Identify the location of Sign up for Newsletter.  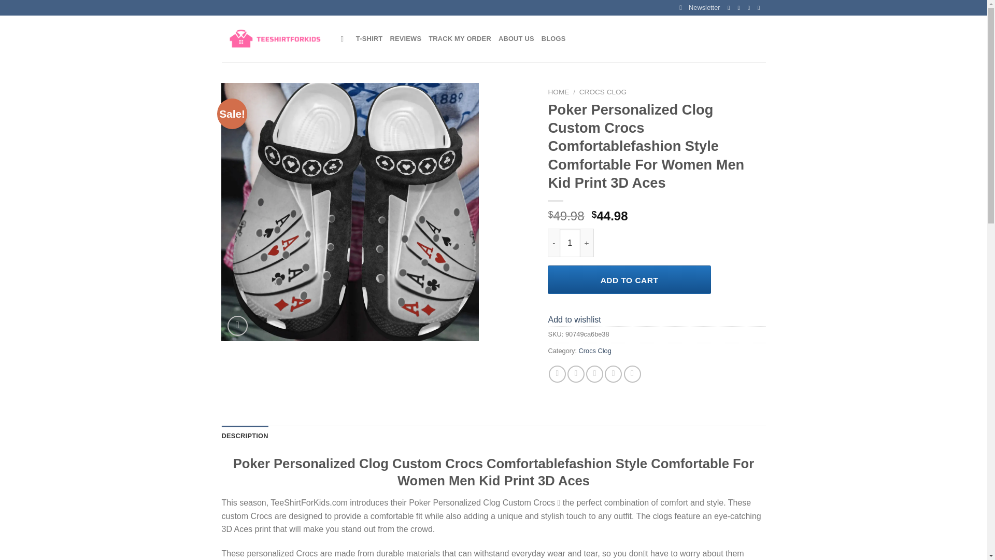
(700, 8).